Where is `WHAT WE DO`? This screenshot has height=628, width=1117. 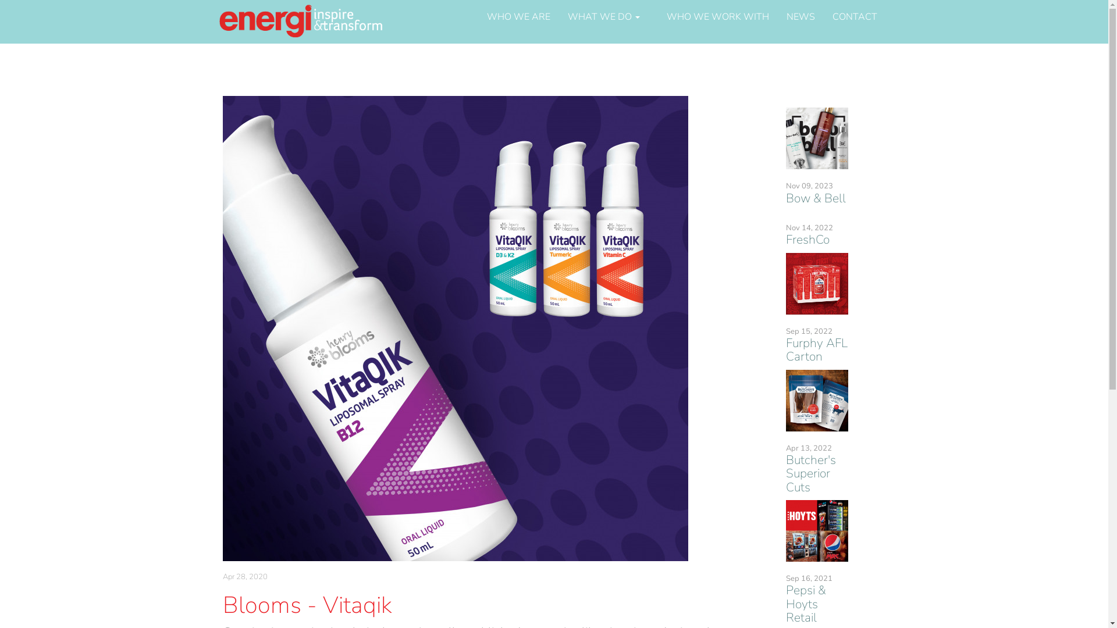 WHAT WE DO is located at coordinates (608, 17).